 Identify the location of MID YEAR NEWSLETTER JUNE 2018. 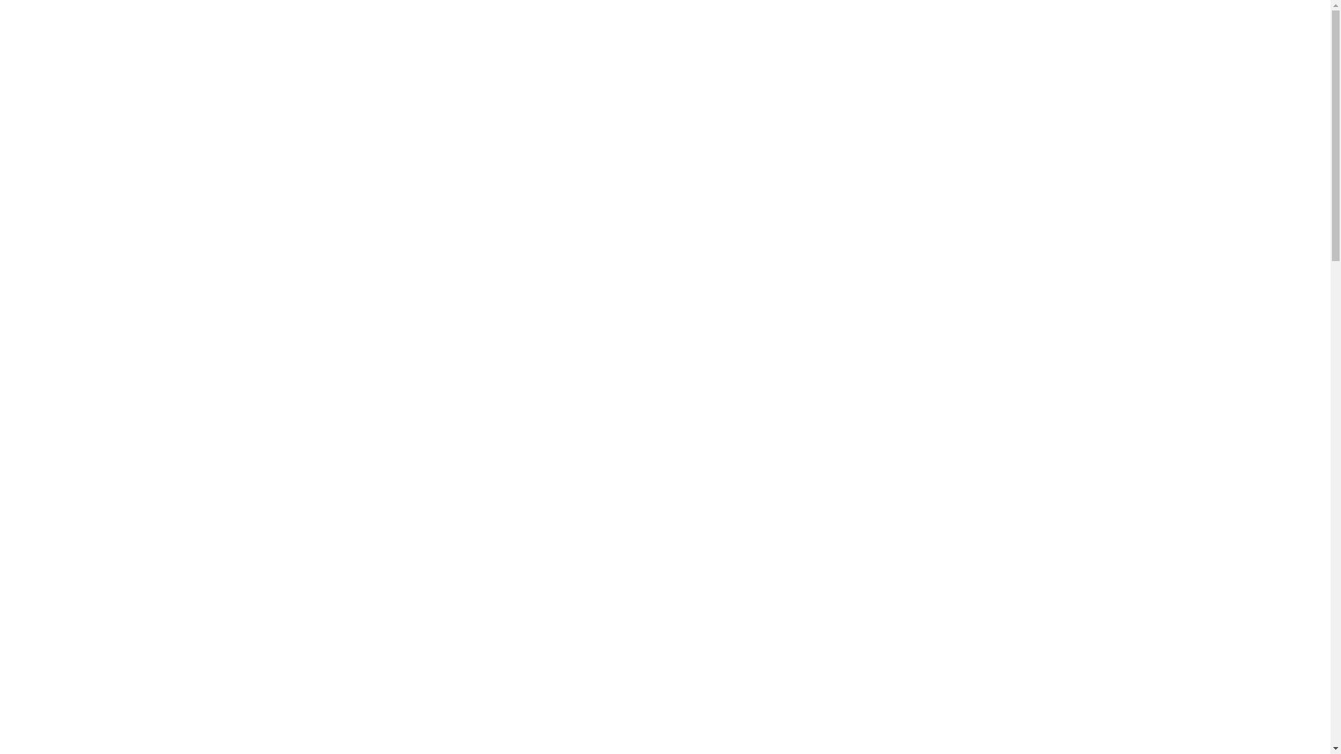
(911, 522).